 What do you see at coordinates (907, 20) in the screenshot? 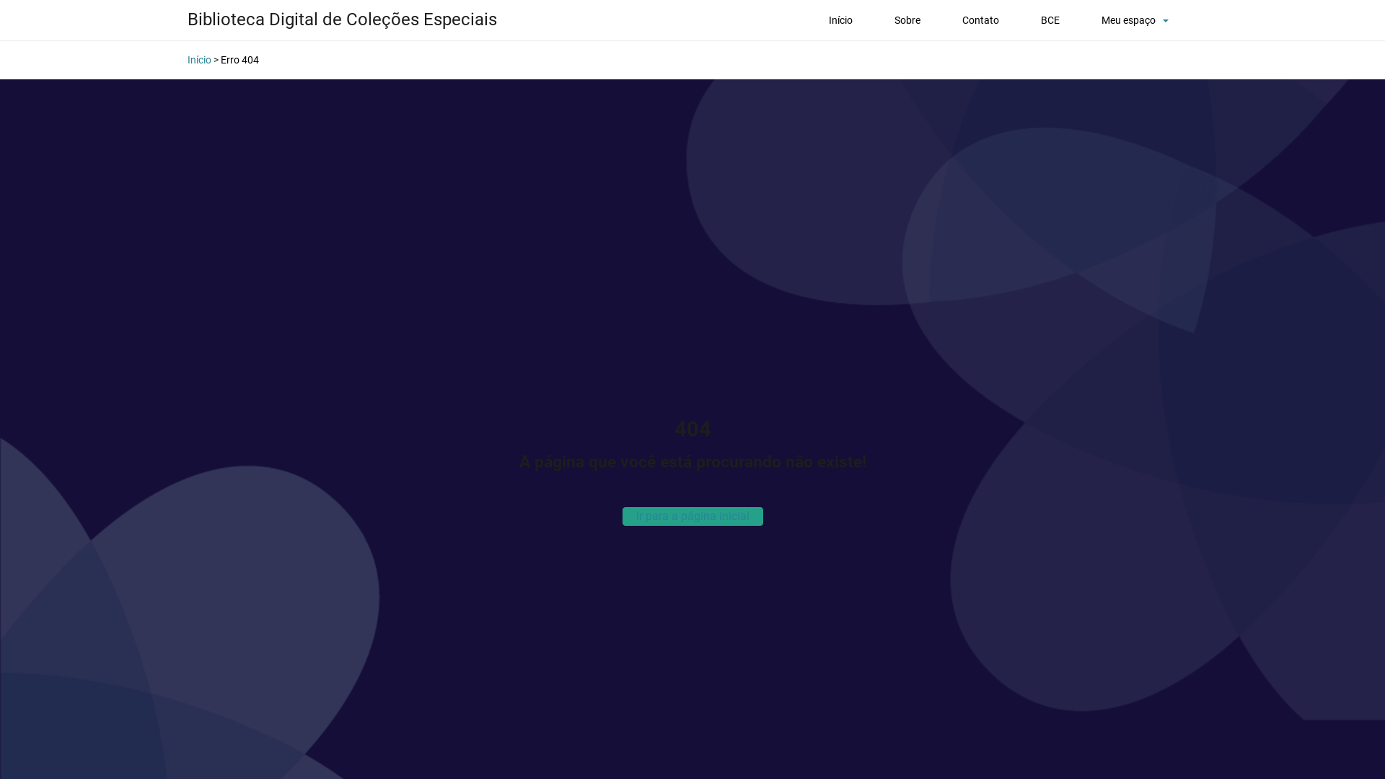
I see `Sobre` at bounding box center [907, 20].